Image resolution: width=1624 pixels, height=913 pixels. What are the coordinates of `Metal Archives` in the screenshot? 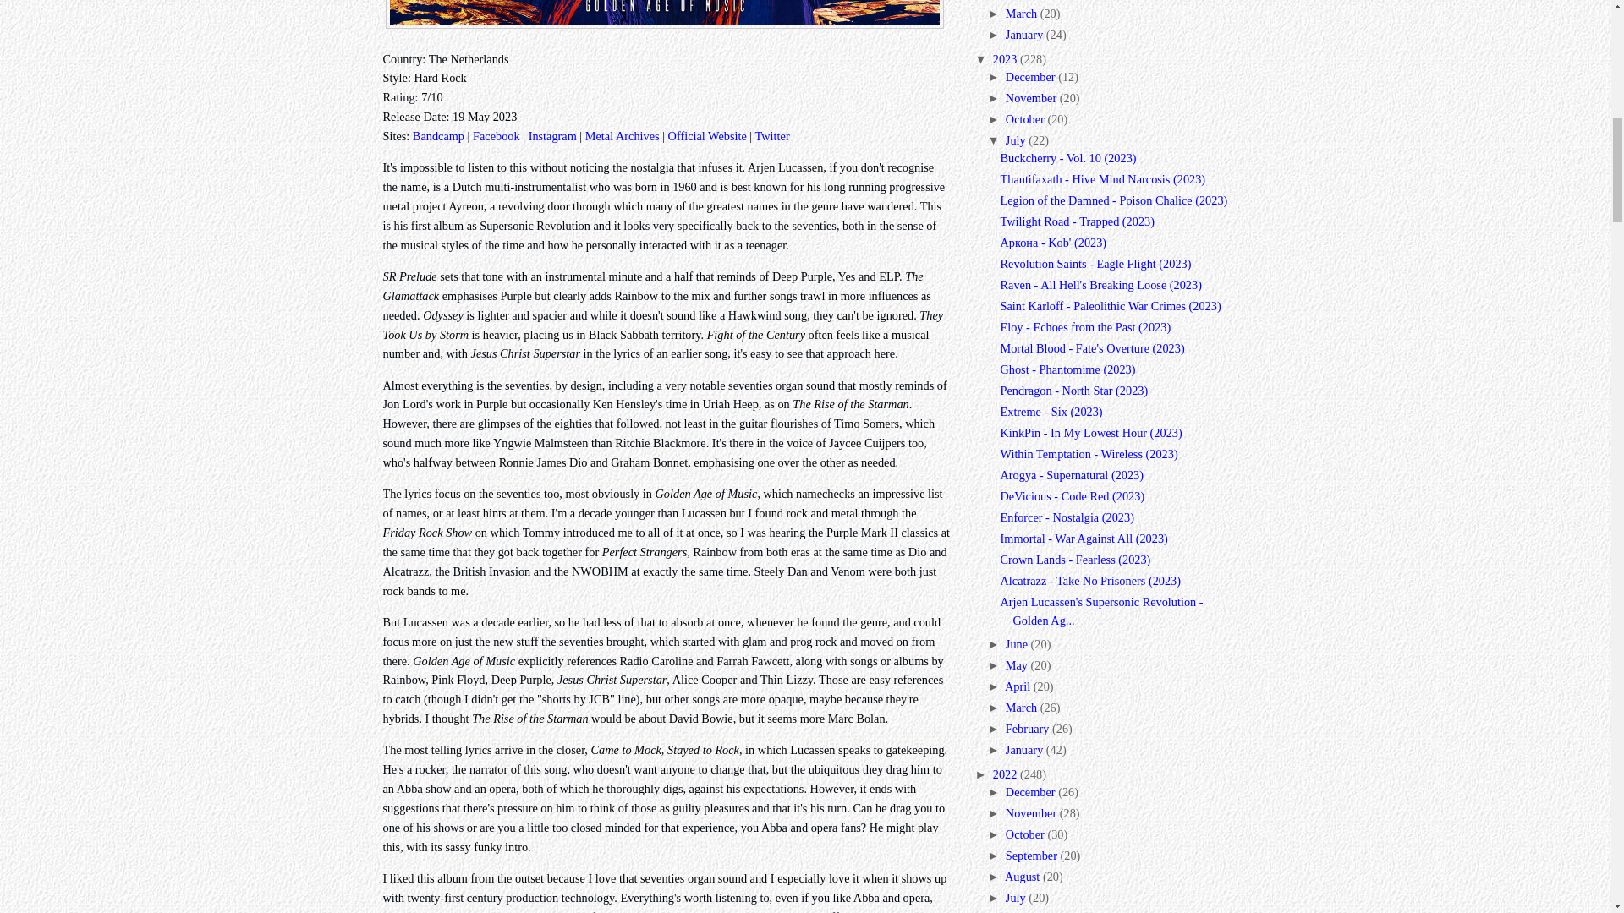 It's located at (622, 135).